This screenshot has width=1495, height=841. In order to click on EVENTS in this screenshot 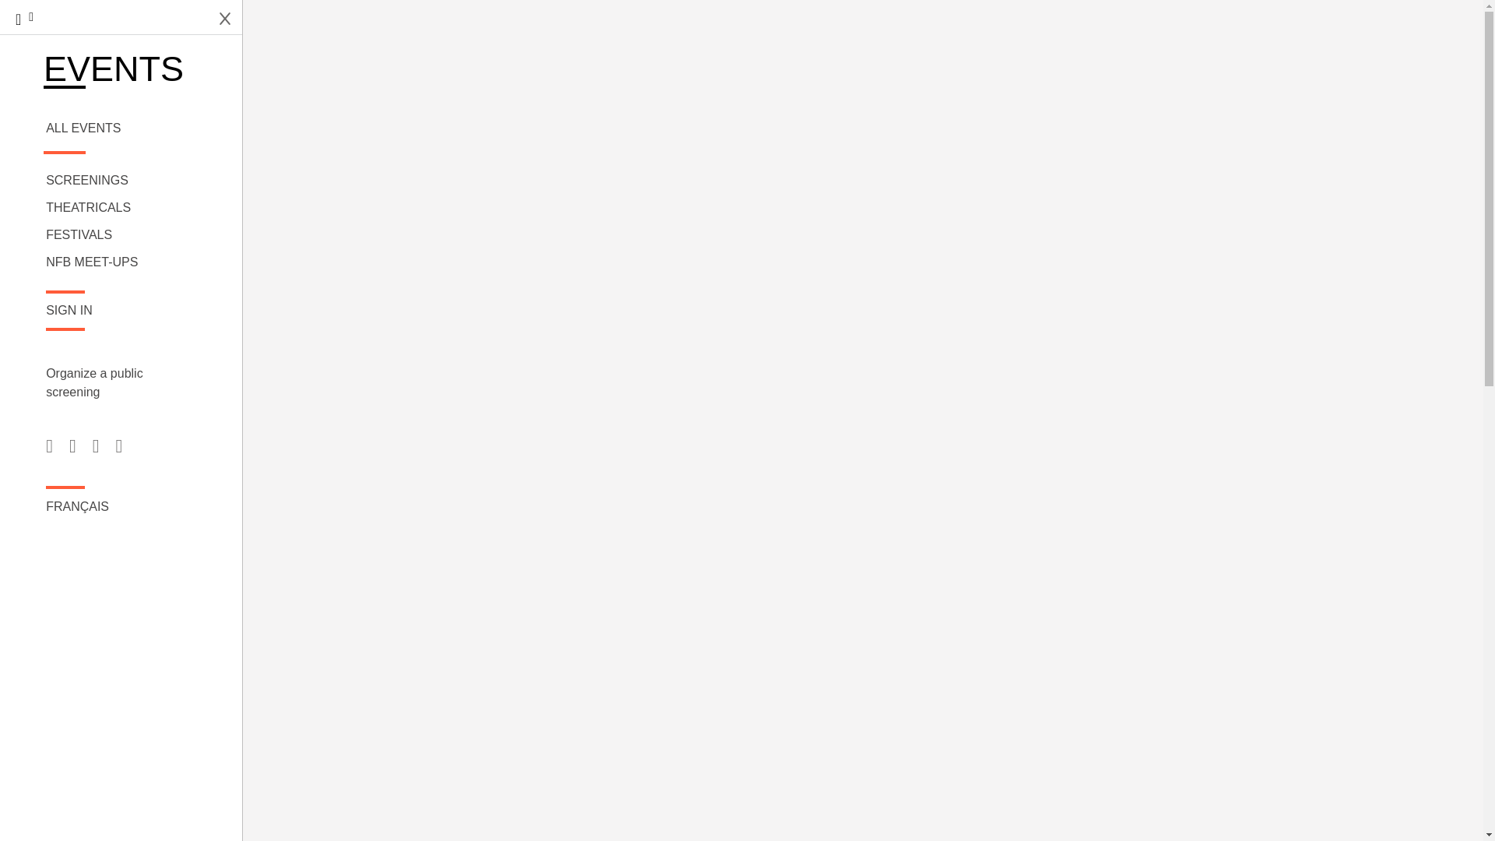, I will do `click(121, 70)`.